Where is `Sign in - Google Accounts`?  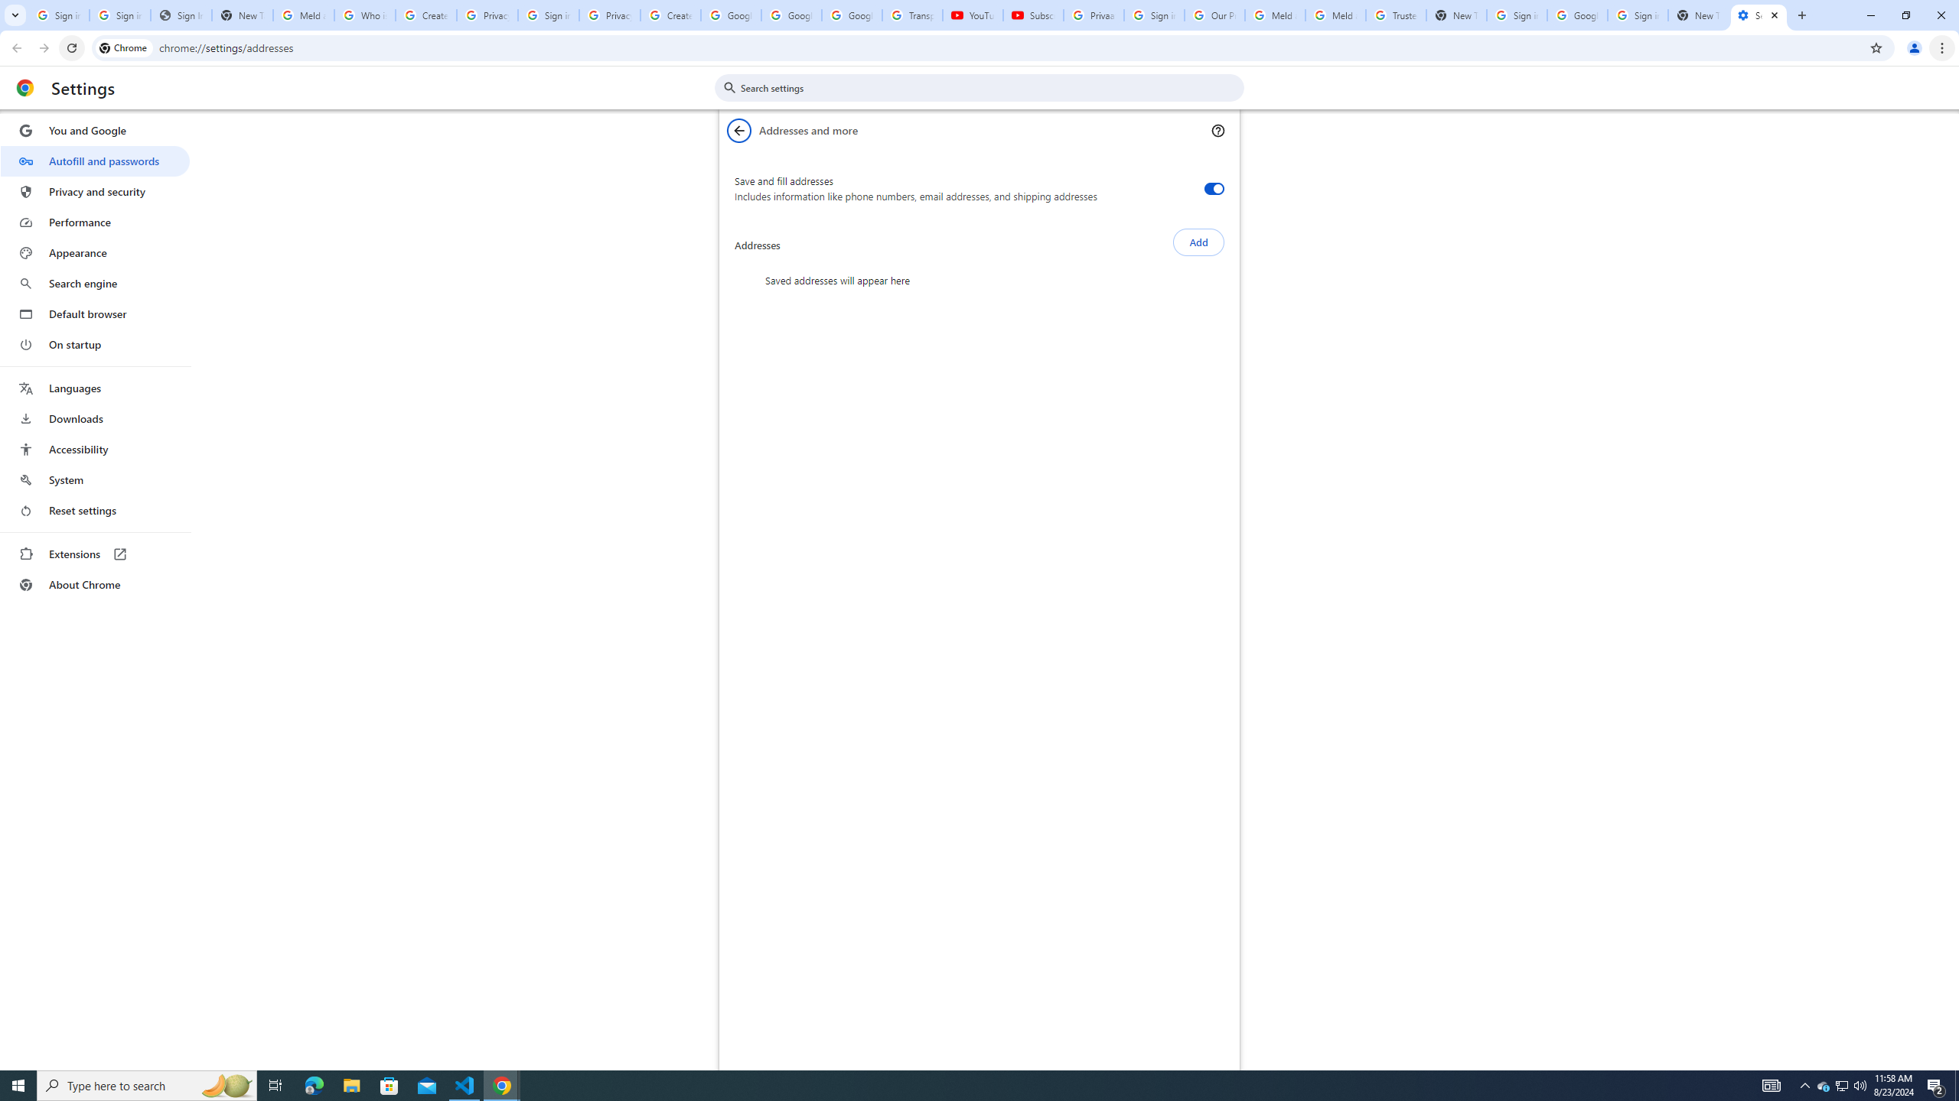 Sign in - Google Accounts is located at coordinates (1516, 15).